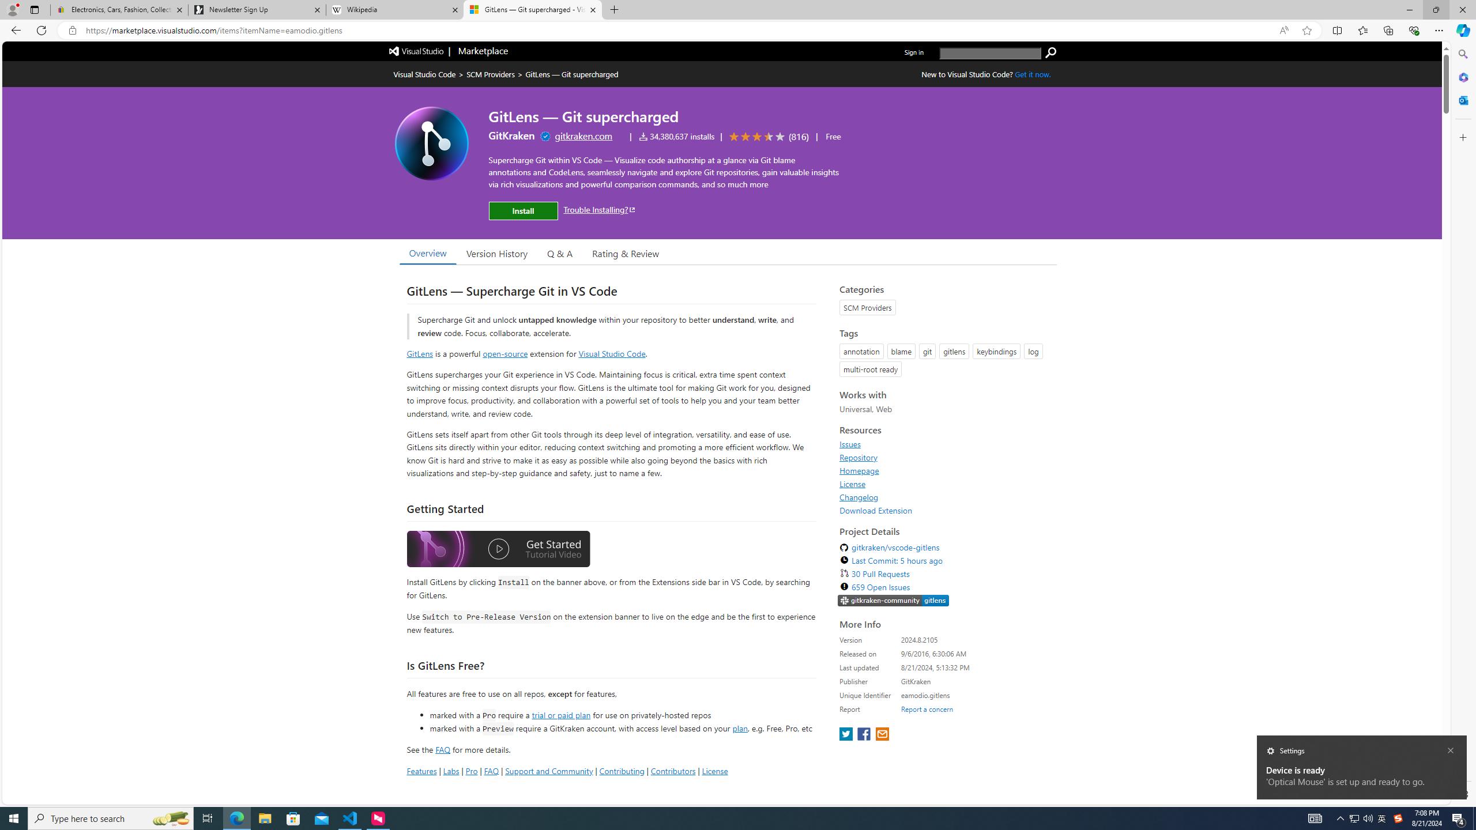 Image resolution: width=1476 pixels, height=830 pixels. Describe the element at coordinates (447, 51) in the screenshot. I see `Visual Studio logo Marketplace logo` at that location.